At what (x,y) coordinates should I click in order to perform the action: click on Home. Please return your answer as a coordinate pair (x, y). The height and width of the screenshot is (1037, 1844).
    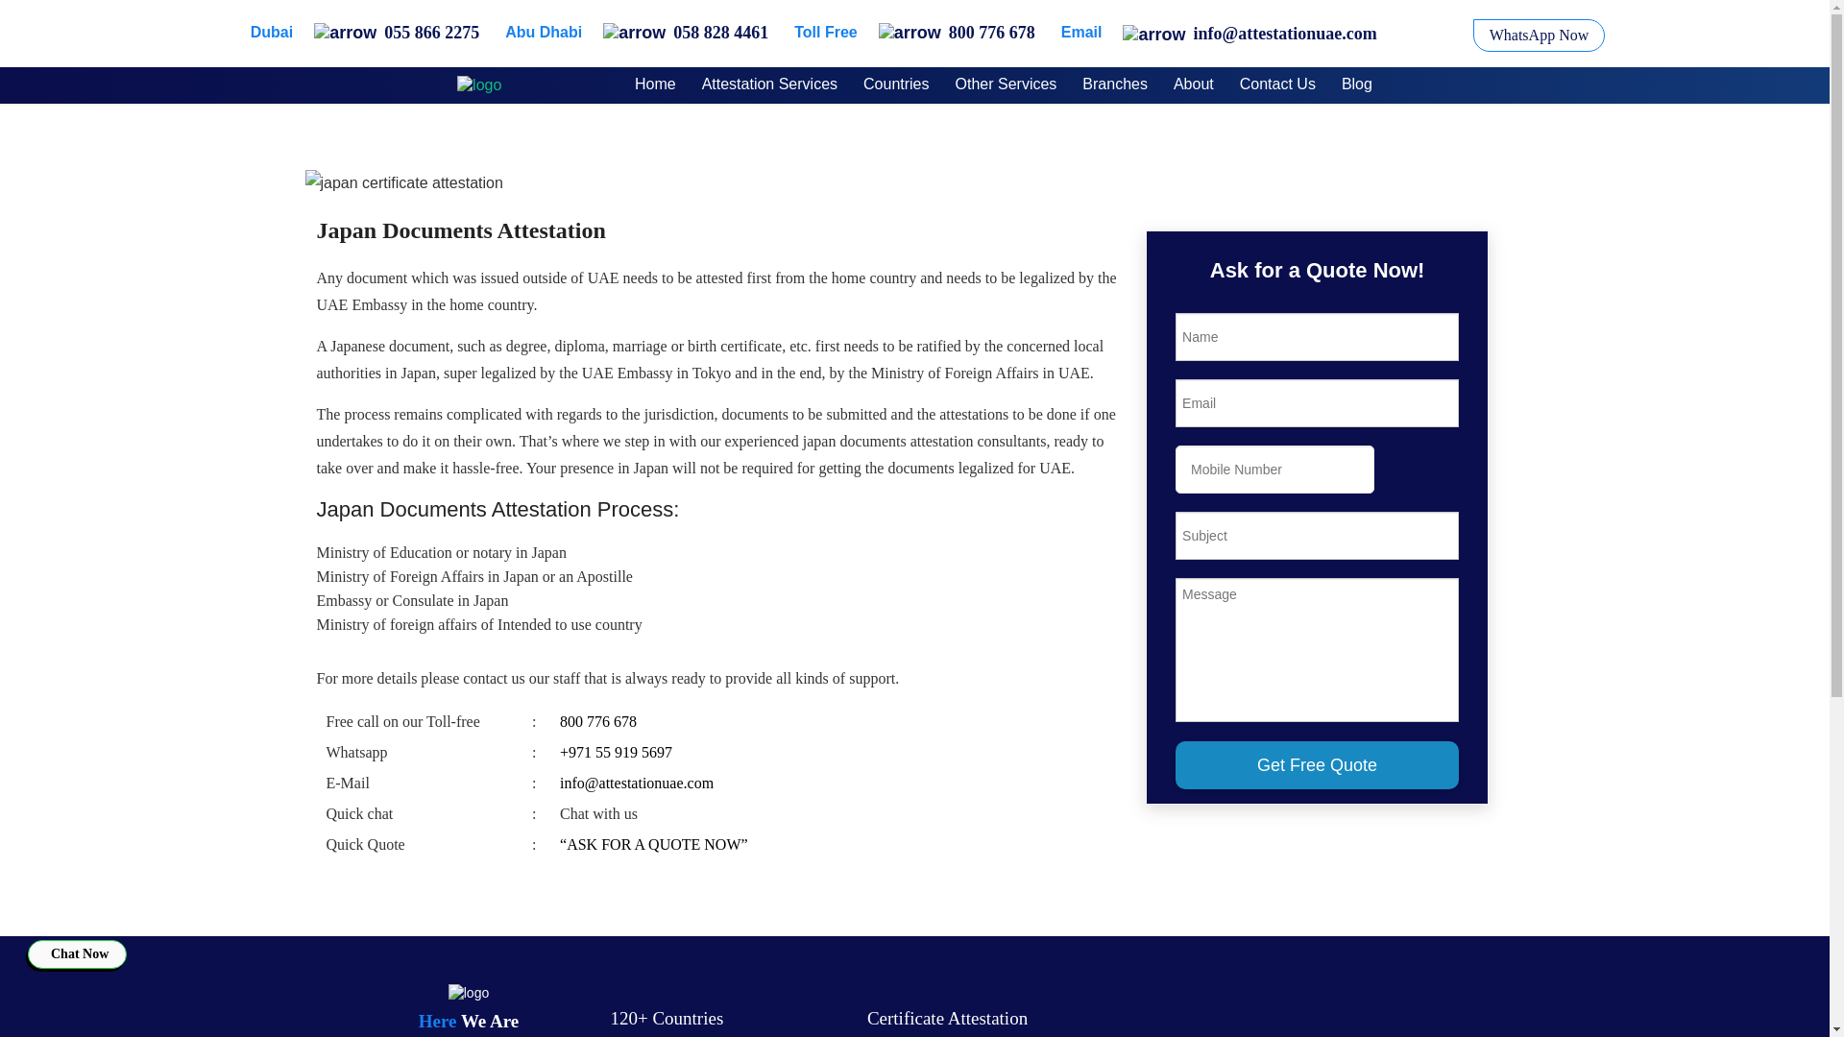
    Looking at the image, I should click on (655, 85).